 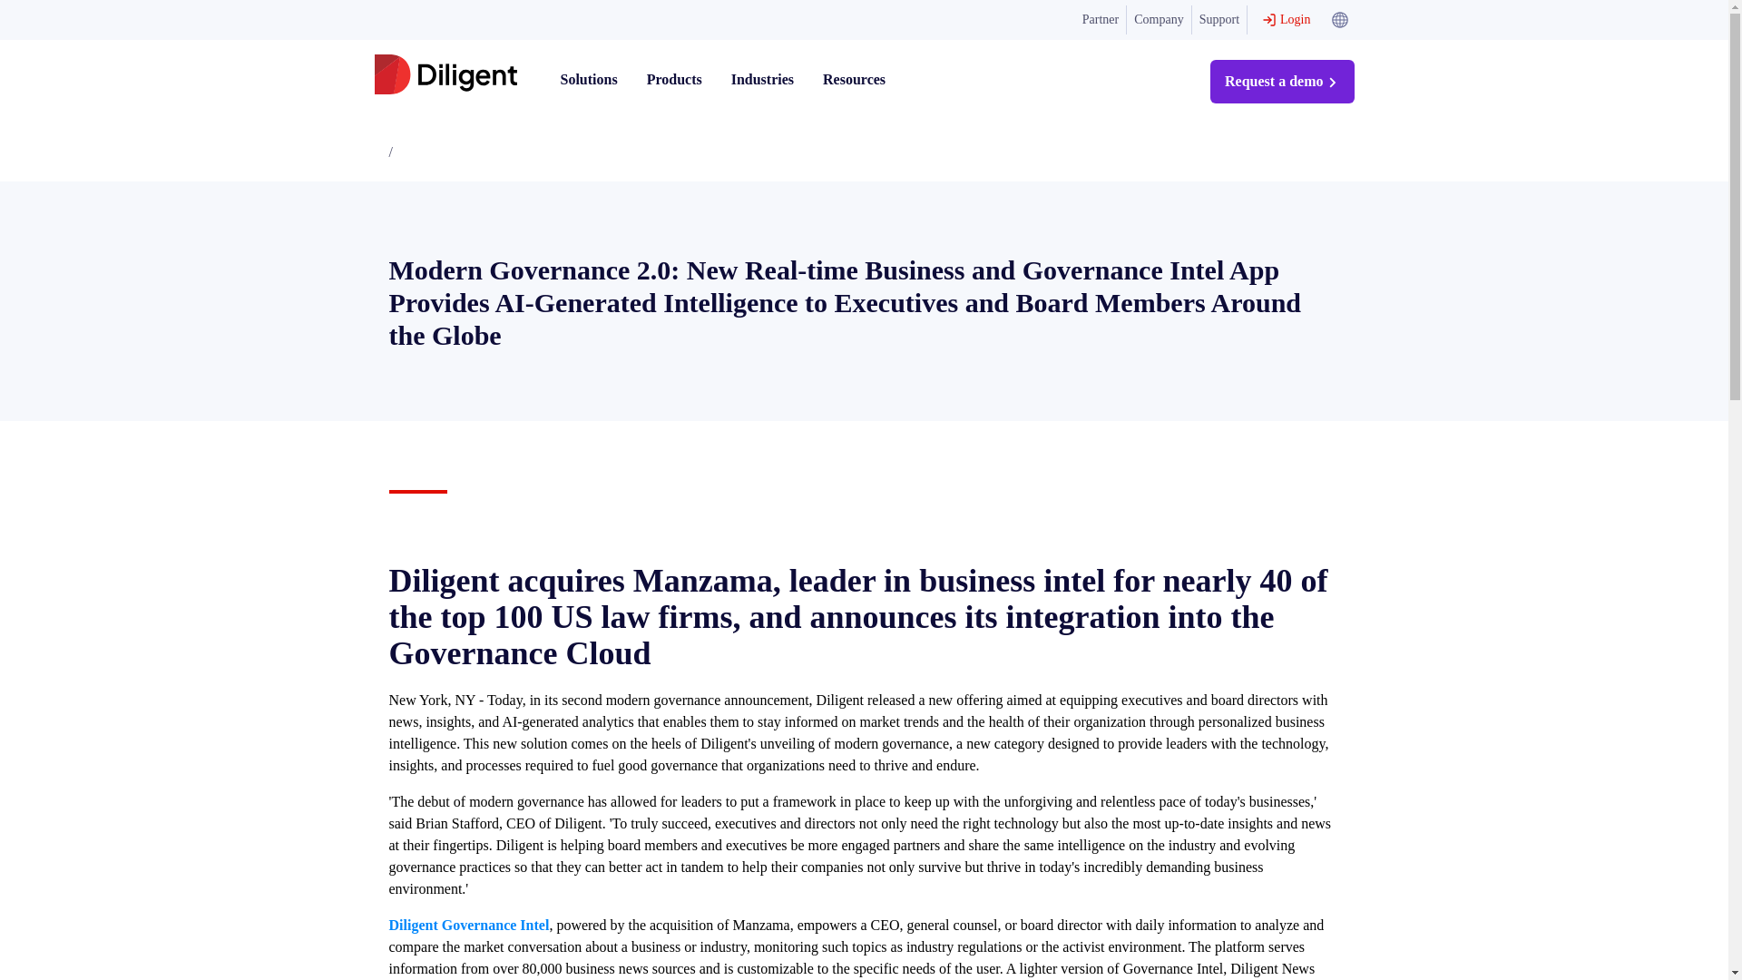 I want to click on Partner, so click(x=1101, y=20).